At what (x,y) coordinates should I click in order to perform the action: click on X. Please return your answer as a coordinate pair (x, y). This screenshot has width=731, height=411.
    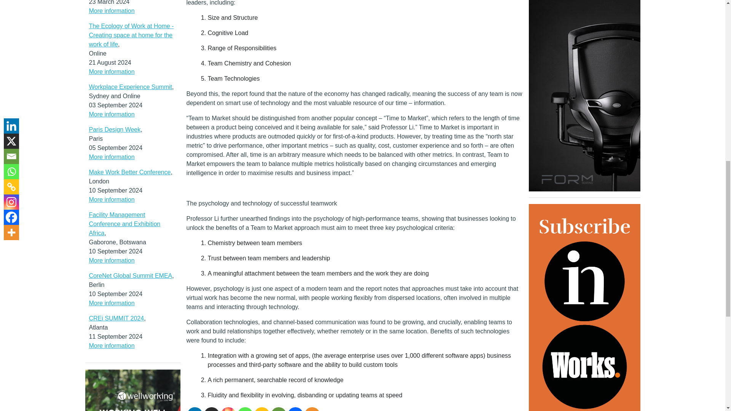
    Looking at the image, I should click on (212, 409).